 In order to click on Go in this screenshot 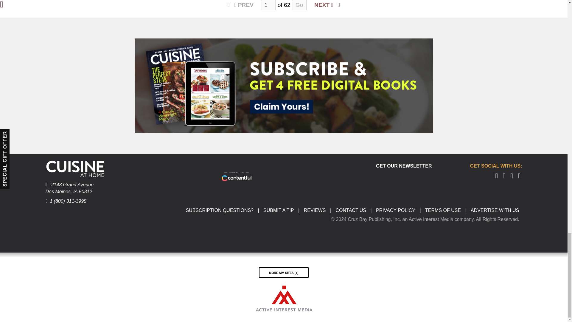, I will do `click(299, 5)`.